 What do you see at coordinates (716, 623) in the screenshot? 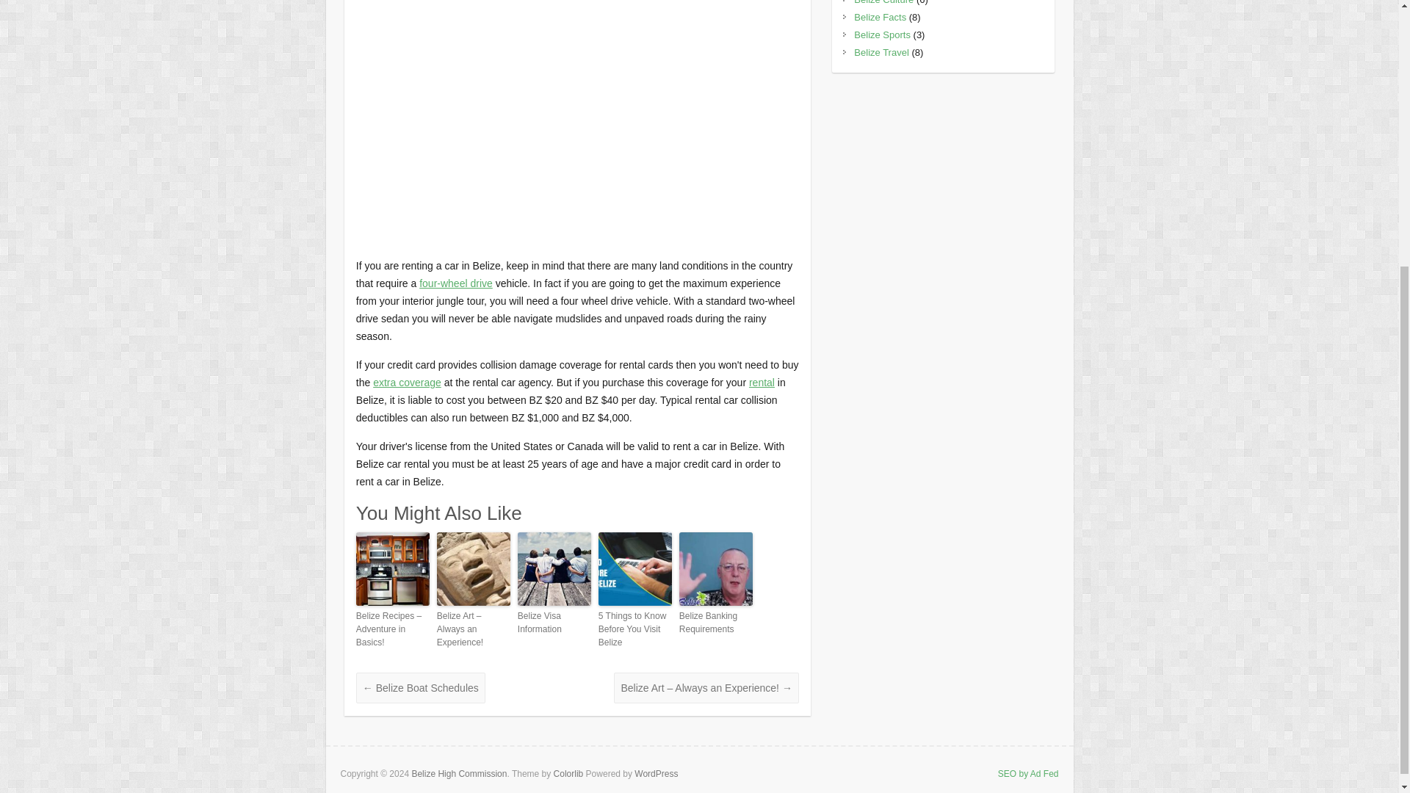
I see `Belize Banking Requirements` at bounding box center [716, 623].